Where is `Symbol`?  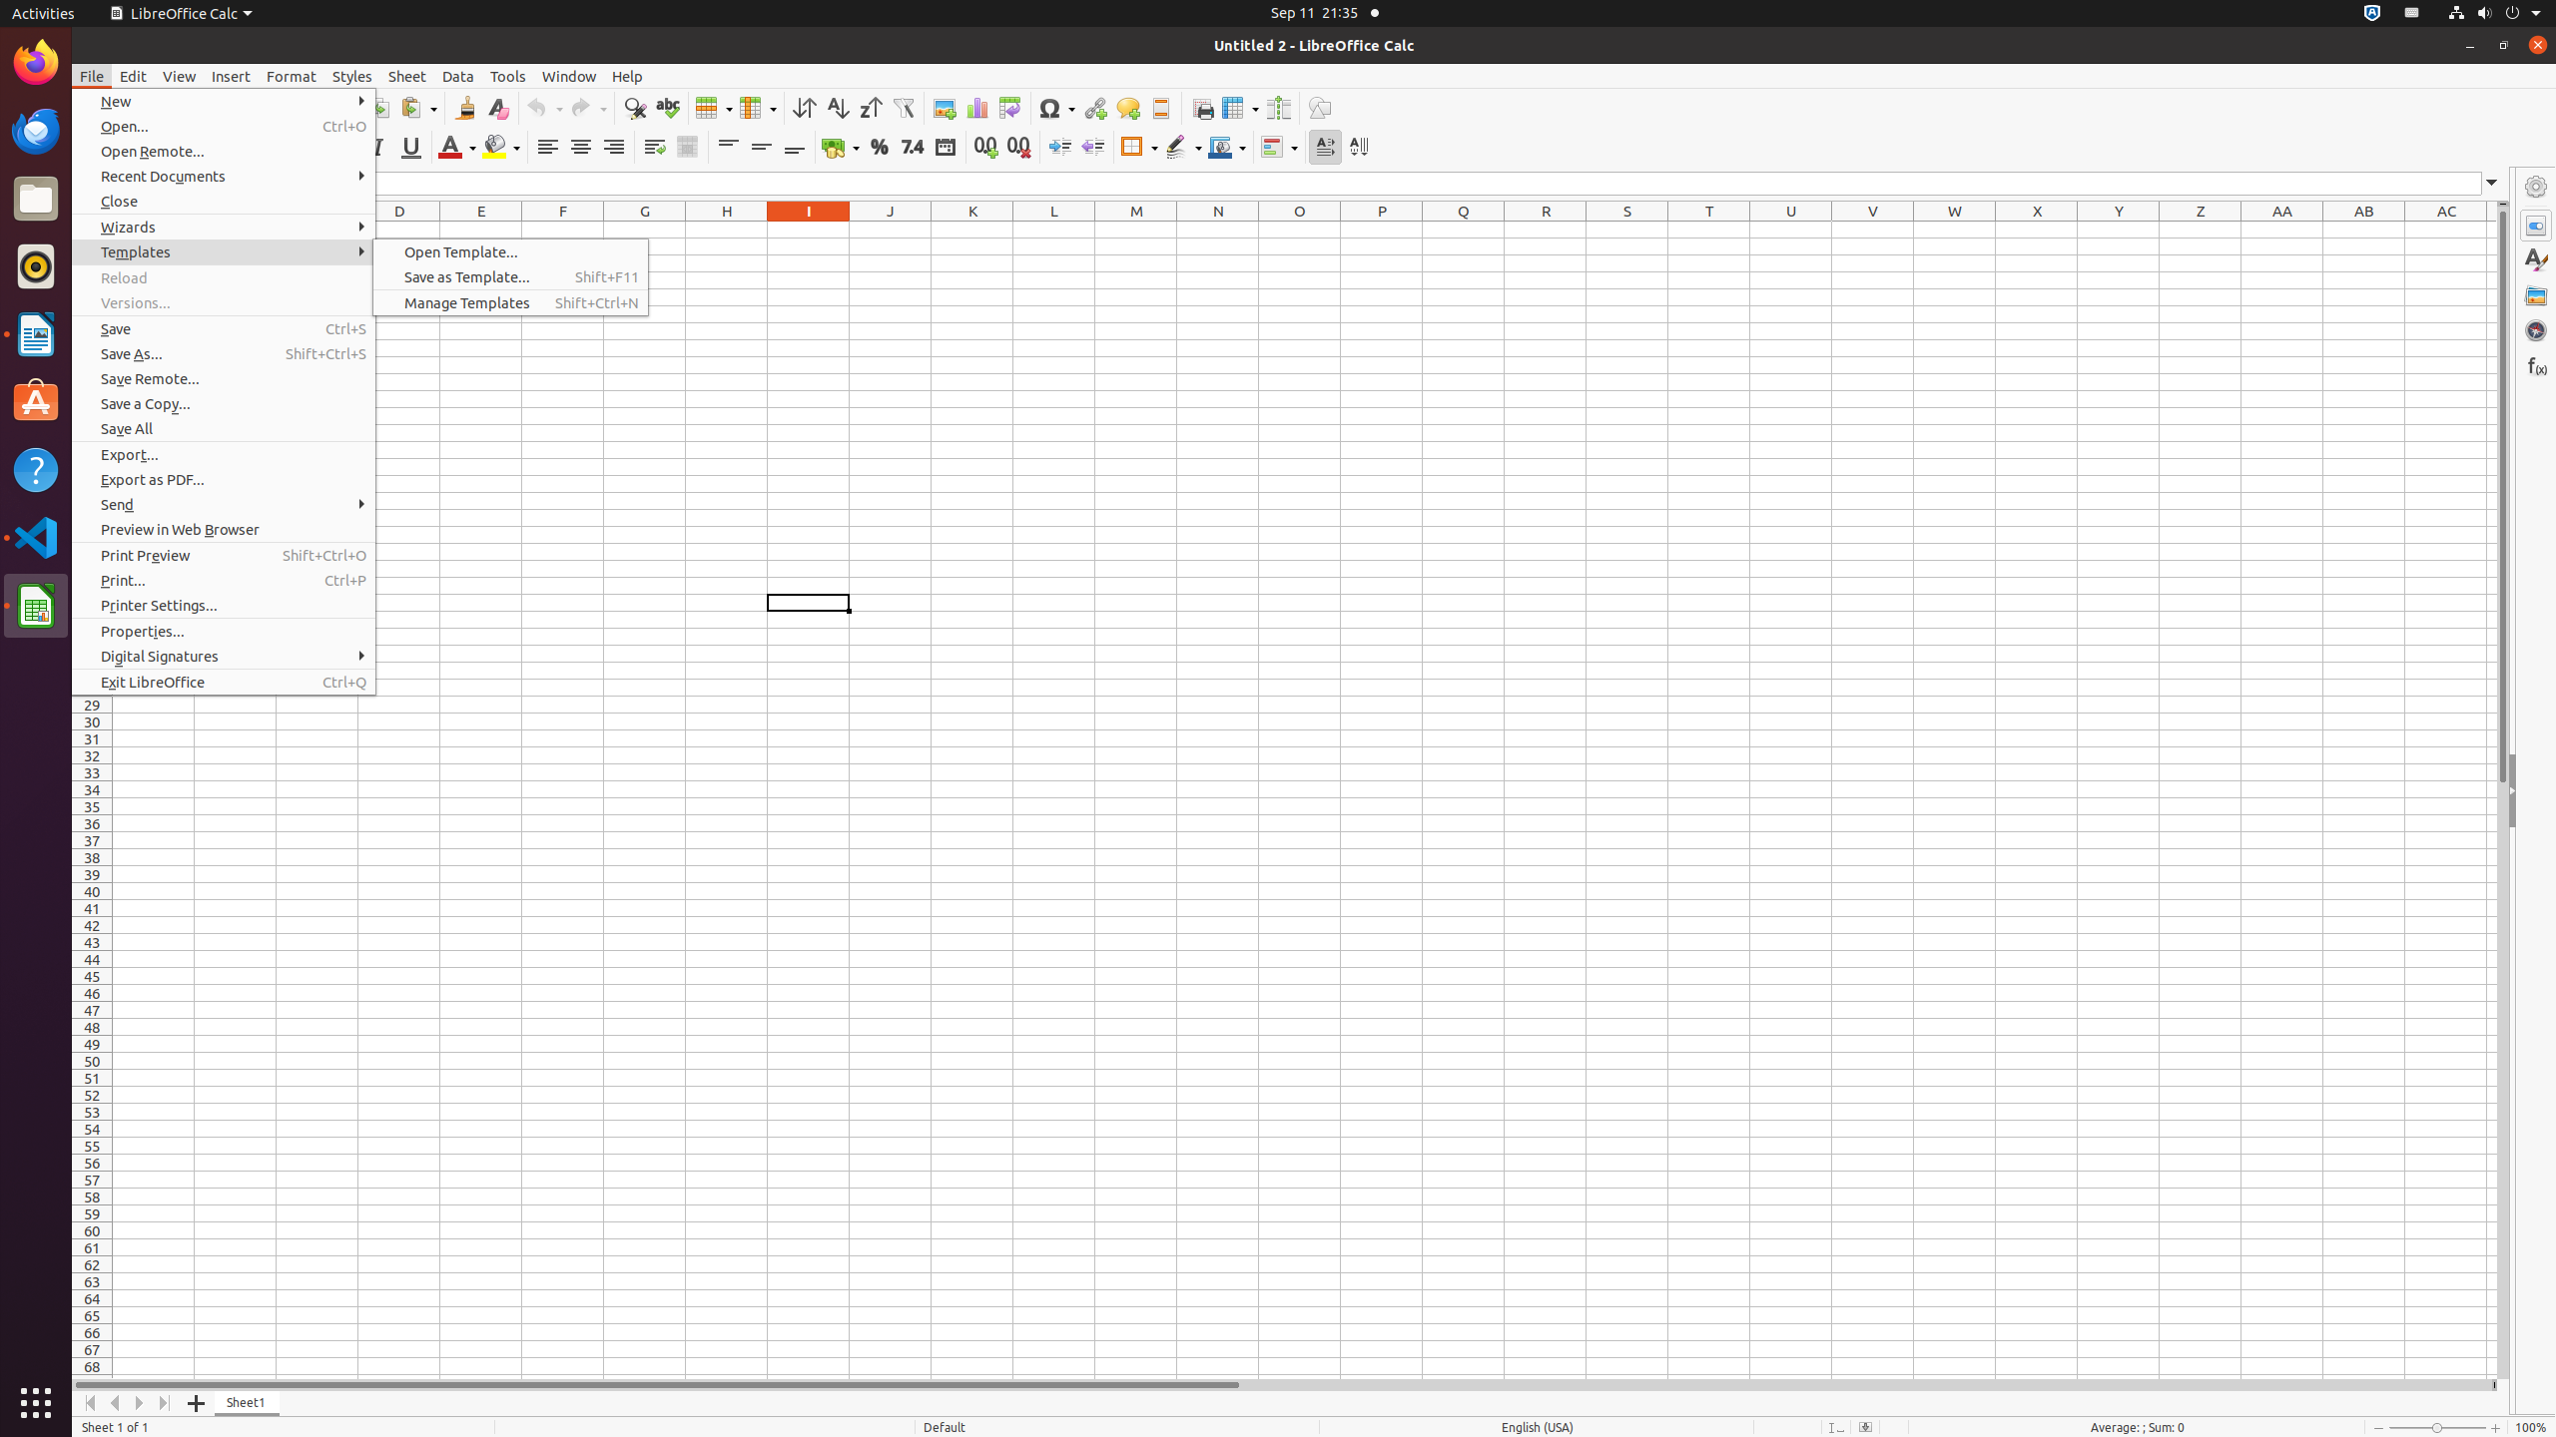 Symbol is located at coordinates (1056, 108).